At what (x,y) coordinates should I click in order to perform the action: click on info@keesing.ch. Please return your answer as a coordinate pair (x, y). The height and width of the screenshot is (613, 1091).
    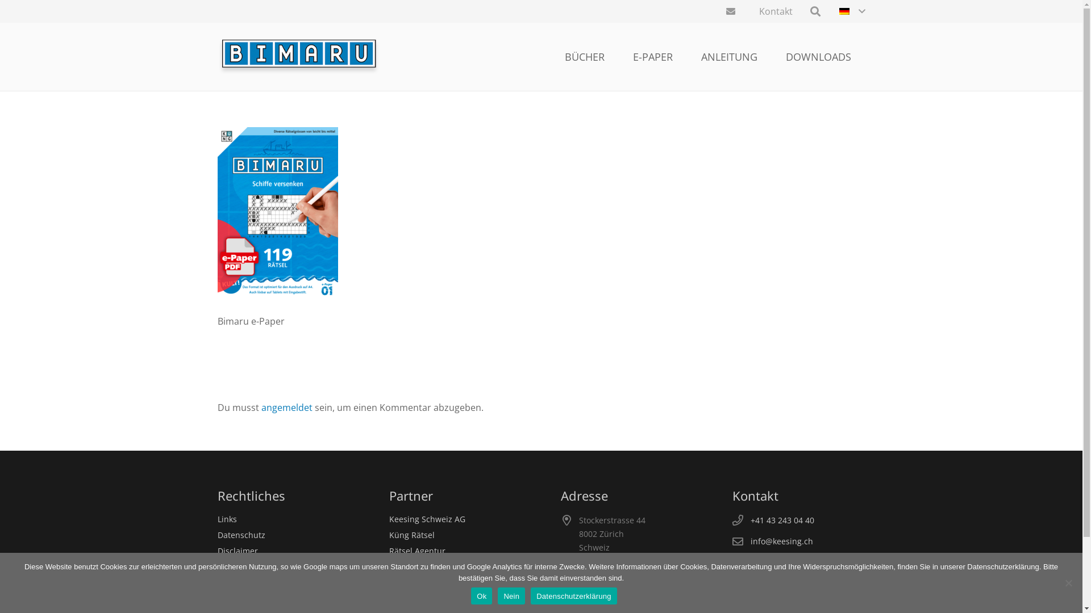
    Looking at the image, I should click on (781, 541).